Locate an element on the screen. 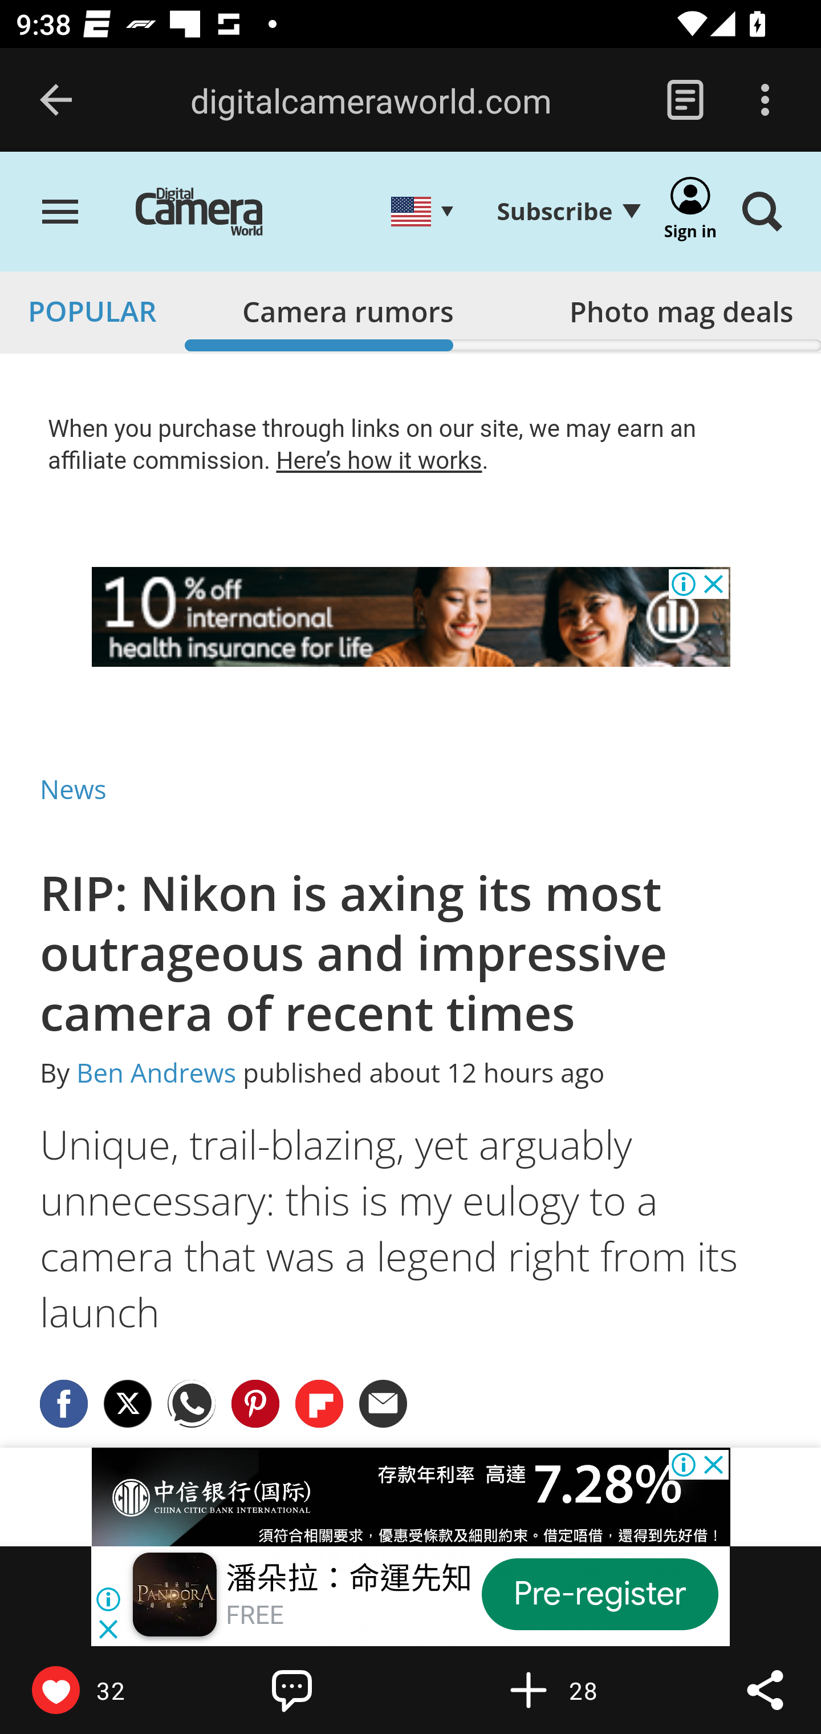 The image size is (821, 1734). Open menu is located at coordinates (60, 213).